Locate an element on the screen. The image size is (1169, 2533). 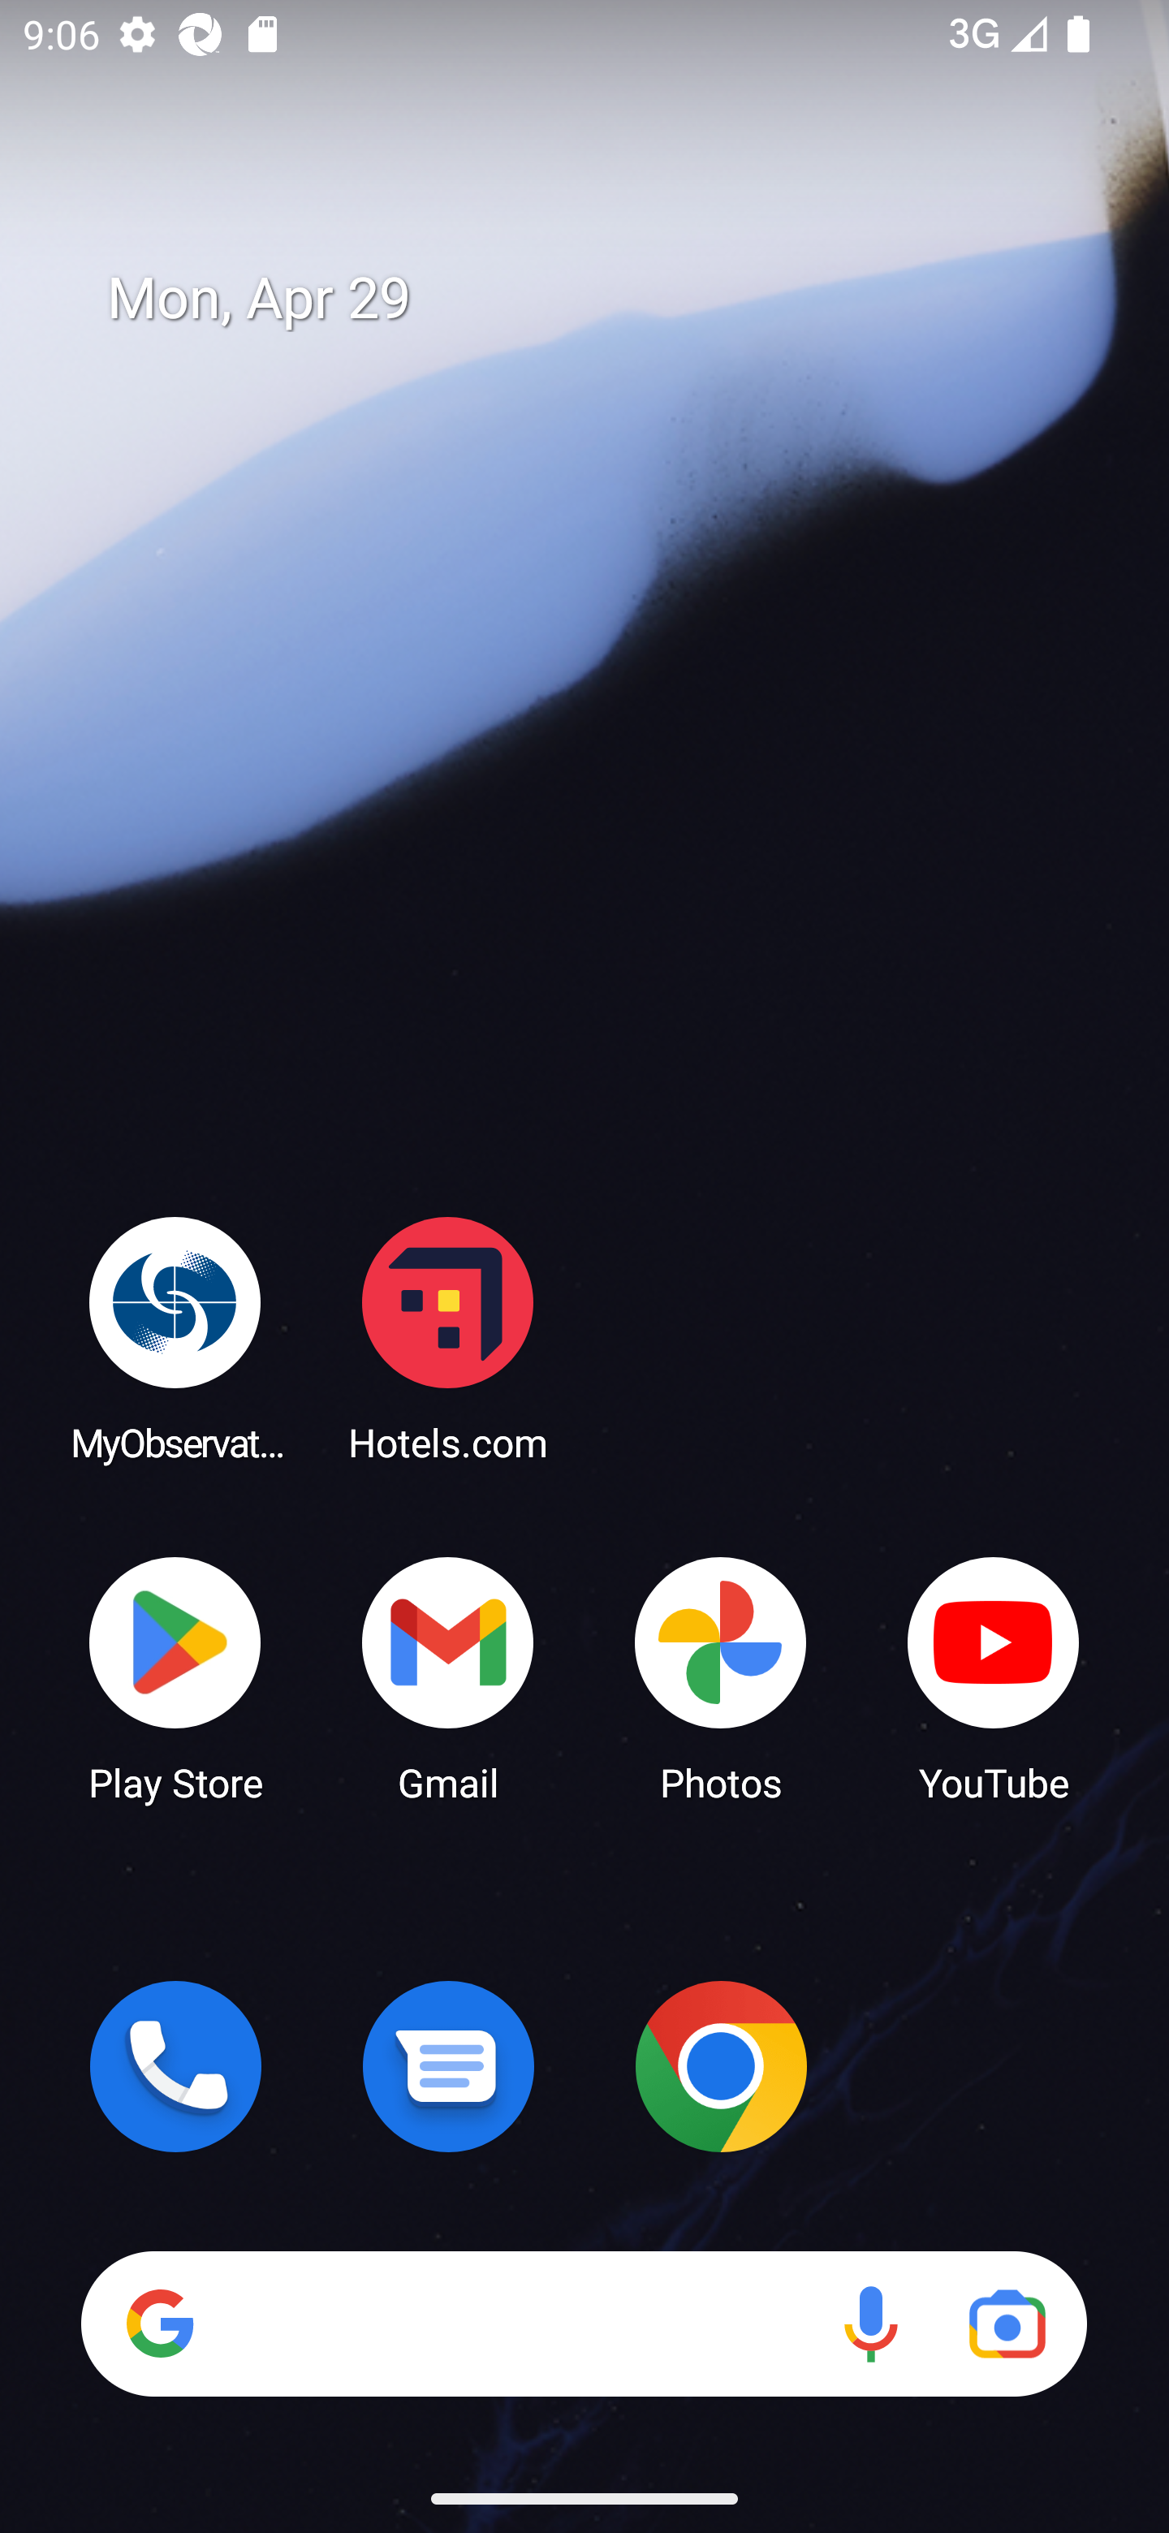
MyObservatory is located at coordinates (175, 1338).